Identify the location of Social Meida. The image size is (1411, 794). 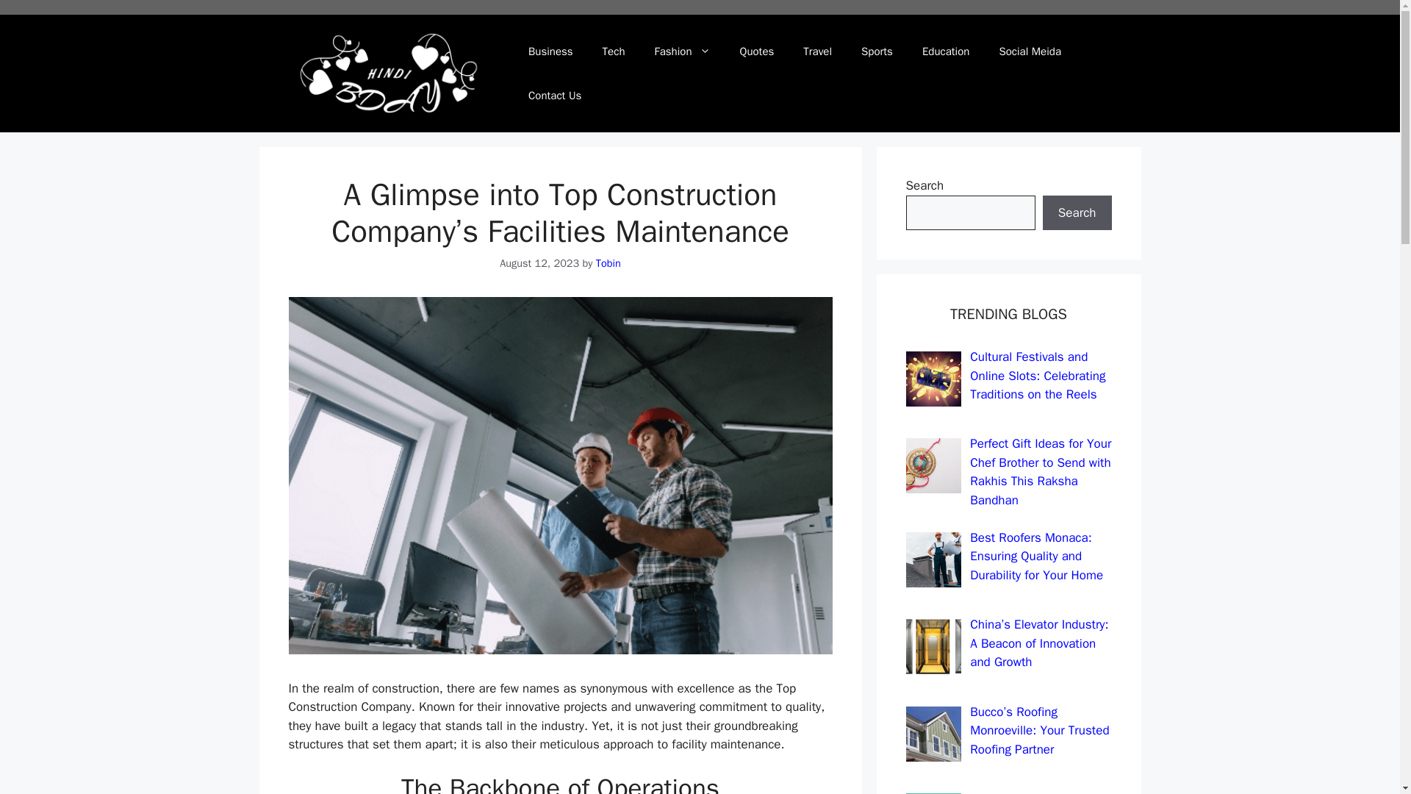
(1029, 51).